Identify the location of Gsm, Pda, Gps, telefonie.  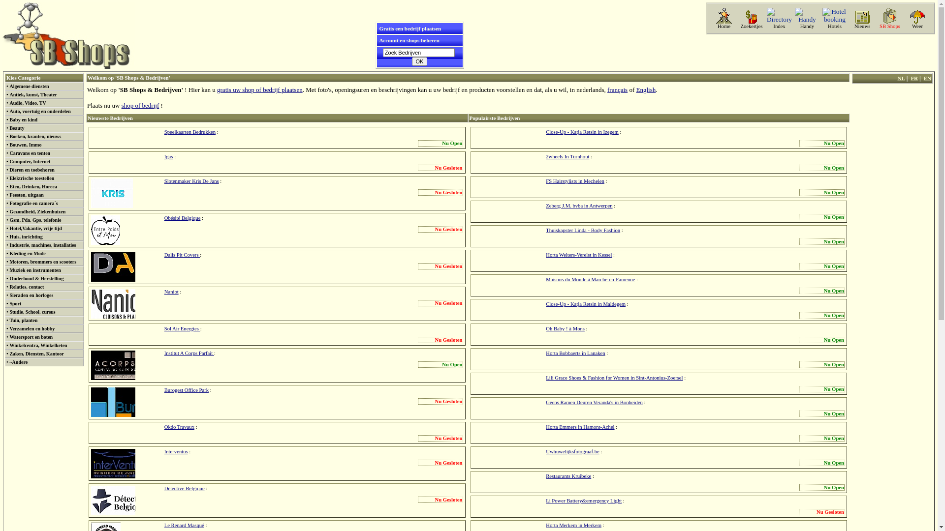
(35, 220).